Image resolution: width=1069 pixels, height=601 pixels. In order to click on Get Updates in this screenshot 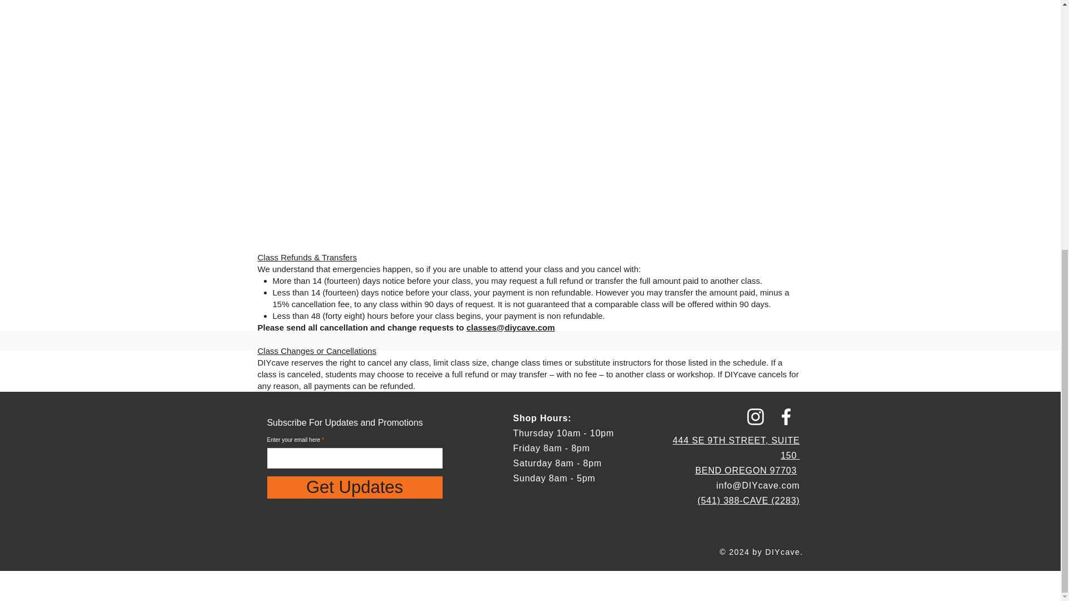, I will do `click(355, 487)`.